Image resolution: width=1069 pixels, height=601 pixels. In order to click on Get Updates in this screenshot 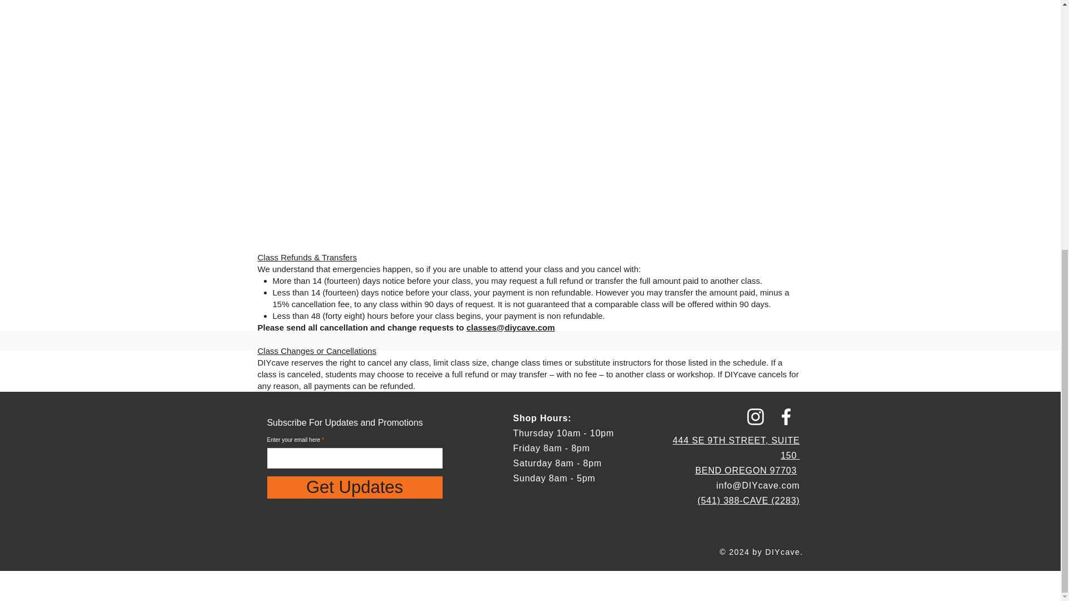, I will do `click(355, 487)`.